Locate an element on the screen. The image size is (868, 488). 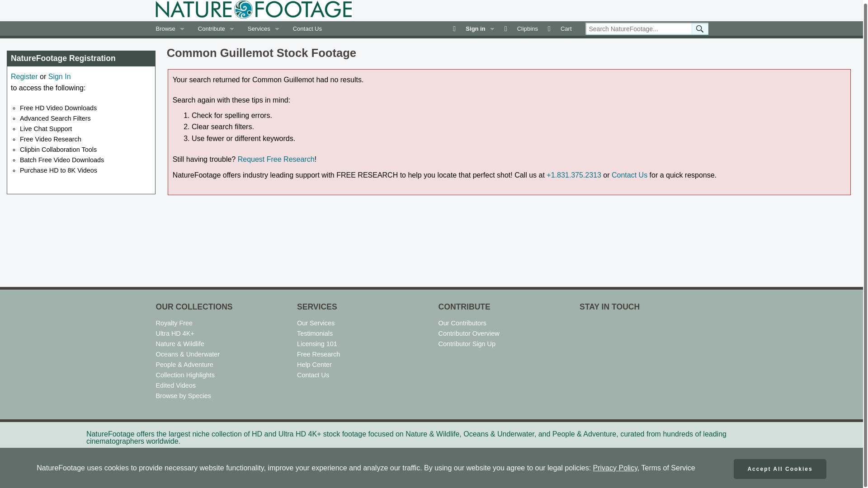
Royalty Free is located at coordinates (174, 323).